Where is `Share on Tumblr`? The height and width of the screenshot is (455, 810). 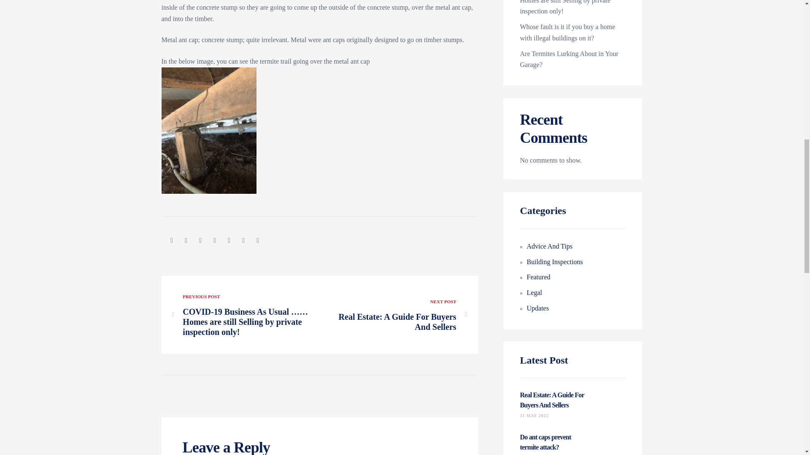 Share on Tumblr is located at coordinates (214, 240).